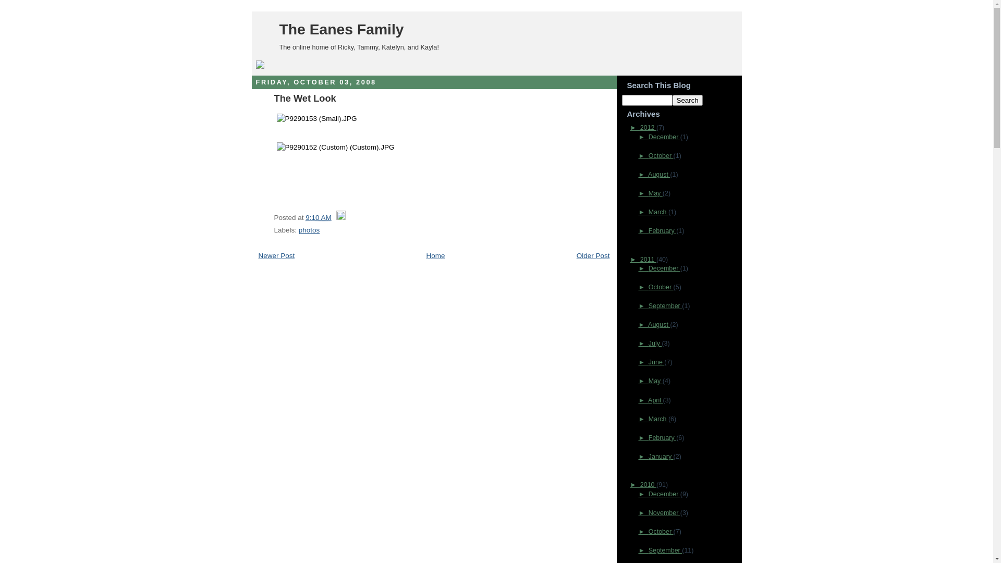 This screenshot has width=1001, height=563. Describe the element at coordinates (661, 457) in the screenshot. I see `January` at that location.